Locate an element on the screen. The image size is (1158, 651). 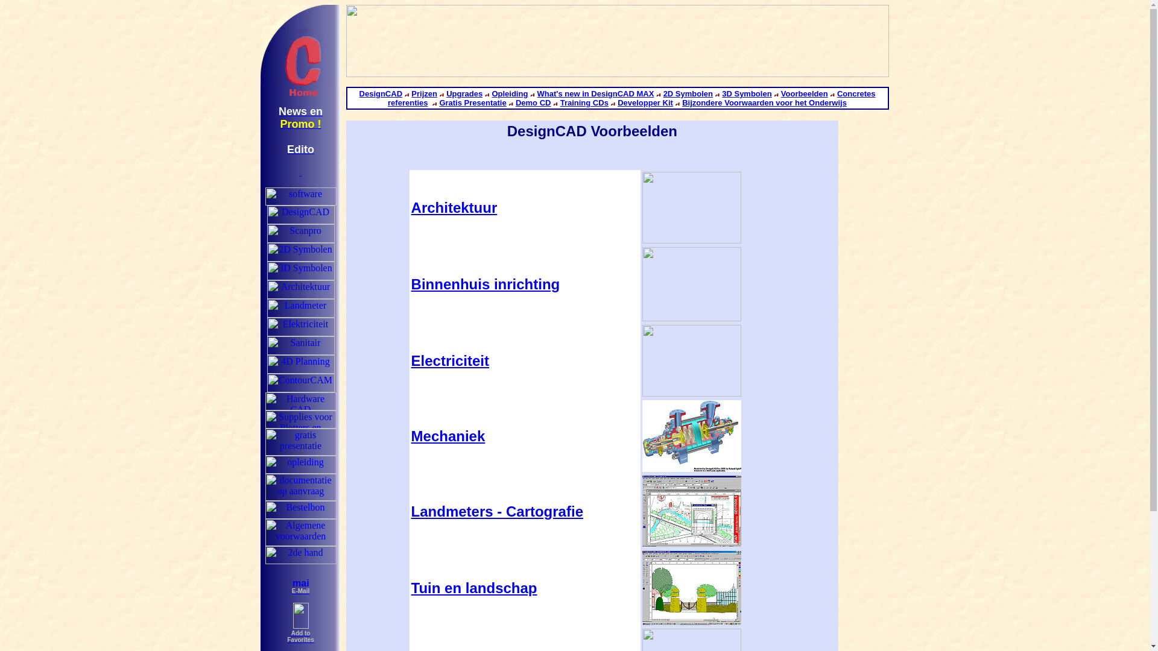
E-Mail is located at coordinates (300, 587).